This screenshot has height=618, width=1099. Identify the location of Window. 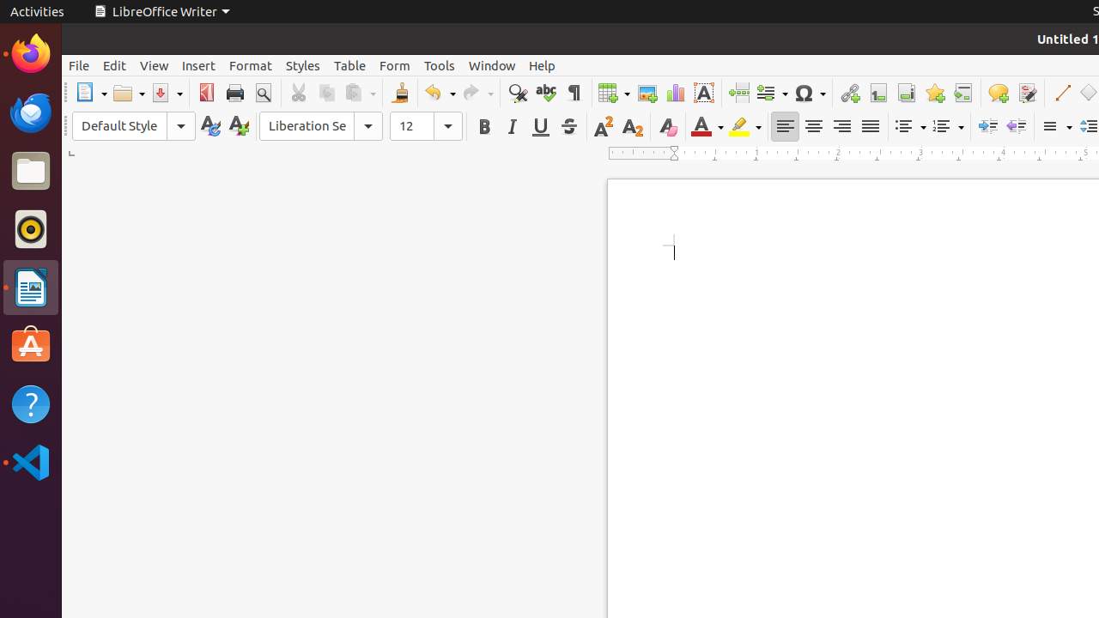
(492, 65).